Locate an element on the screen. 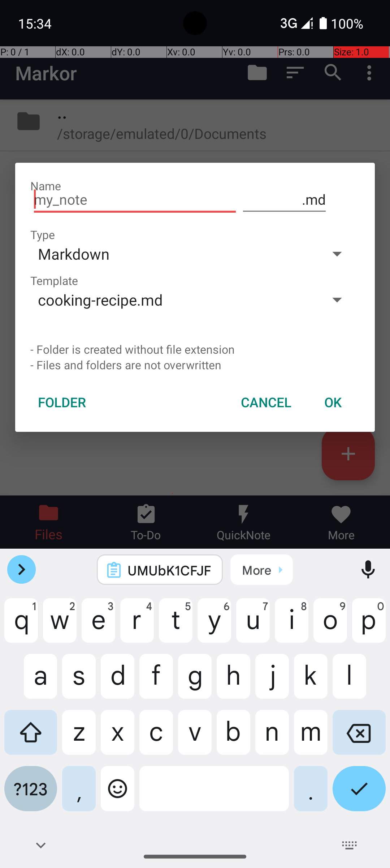 The width and height of the screenshot is (390, 868). my_note is located at coordinates (135, 200).